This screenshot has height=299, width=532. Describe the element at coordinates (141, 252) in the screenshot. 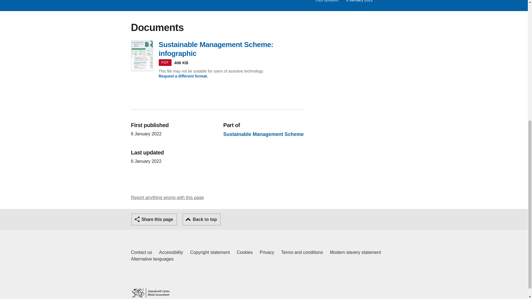

I see `Share this page` at that location.